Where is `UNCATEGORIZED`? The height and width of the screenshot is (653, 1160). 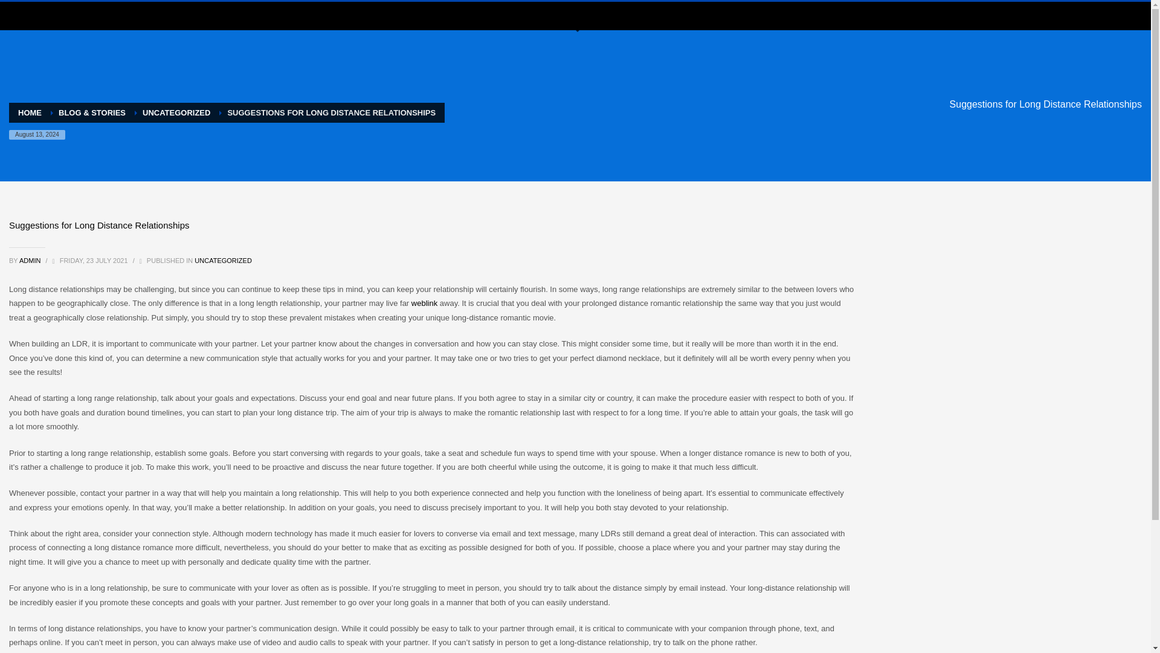
UNCATEGORIZED is located at coordinates (176, 112).